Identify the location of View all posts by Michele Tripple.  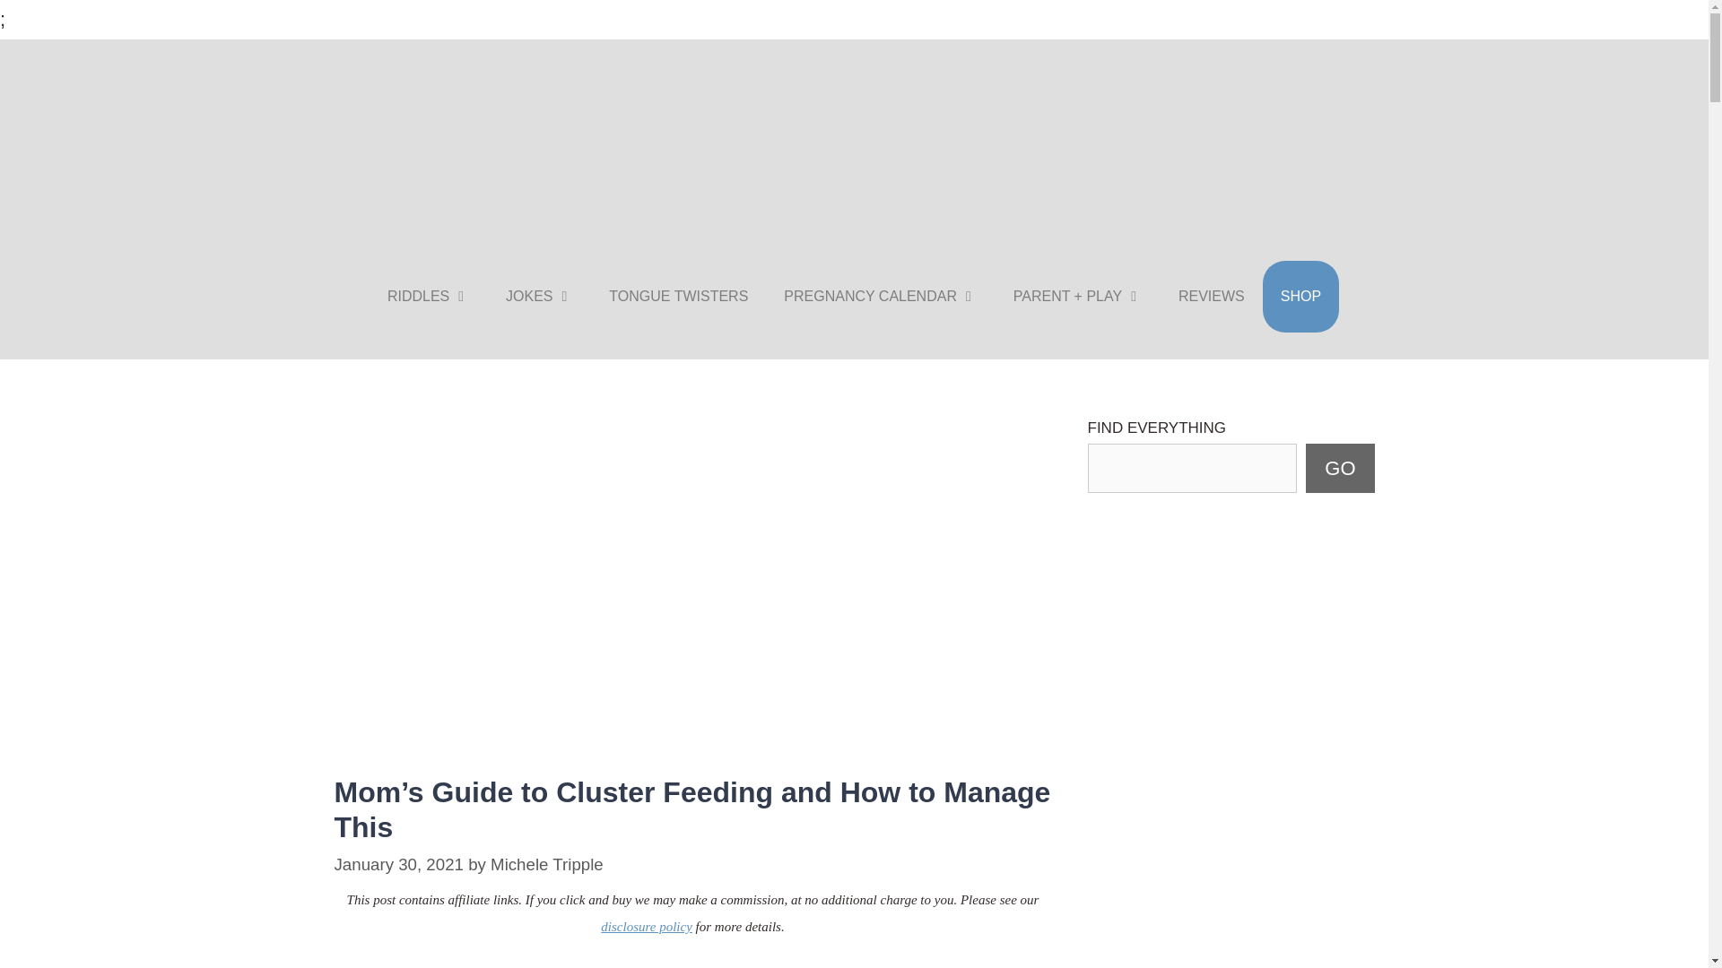
(547, 864).